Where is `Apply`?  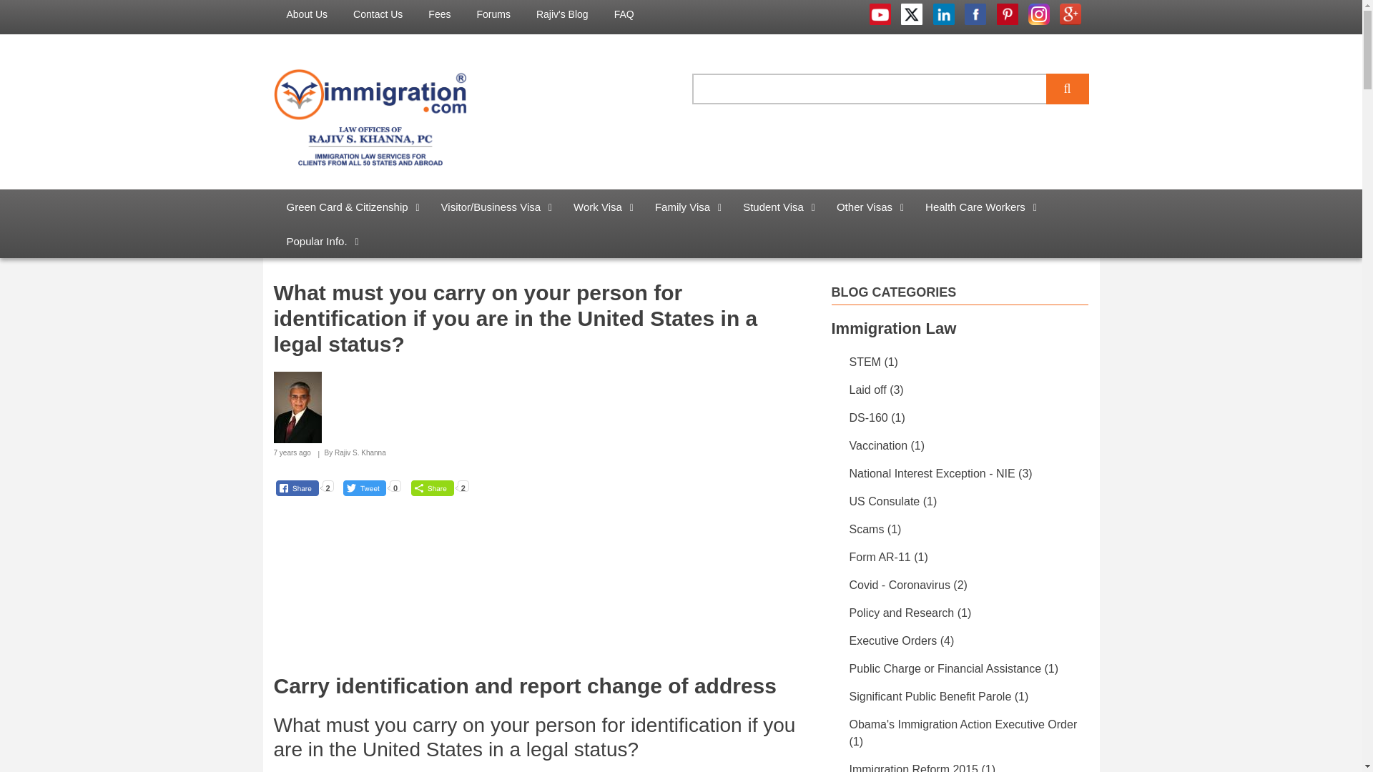 Apply is located at coordinates (1067, 89).